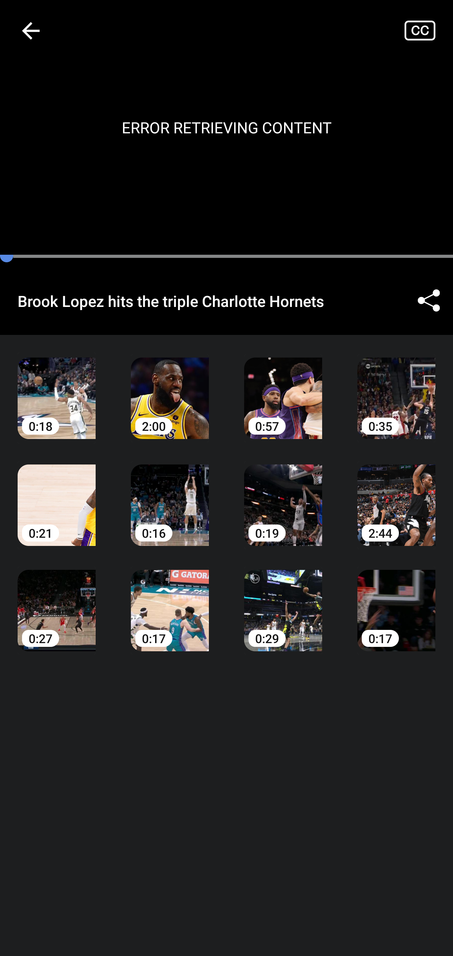  What do you see at coordinates (396, 389) in the screenshot?
I see `0:35` at bounding box center [396, 389].